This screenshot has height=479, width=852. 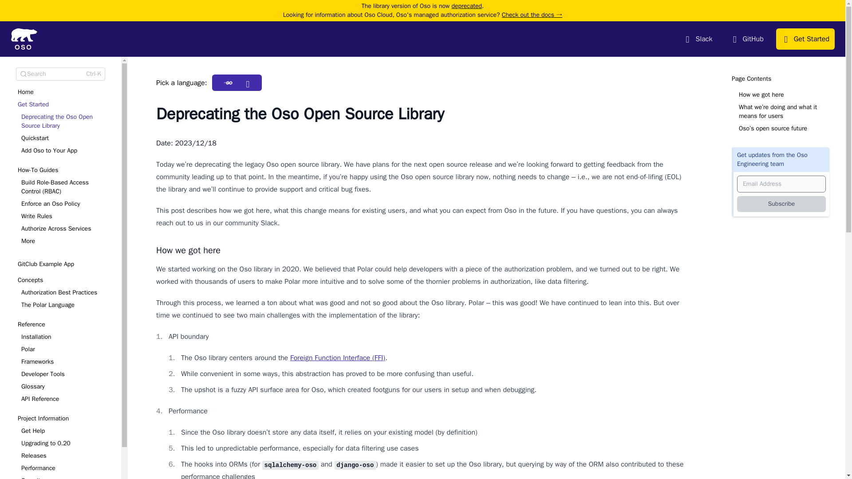 What do you see at coordinates (62, 241) in the screenshot?
I see `More` at bounding box center [62, 241].